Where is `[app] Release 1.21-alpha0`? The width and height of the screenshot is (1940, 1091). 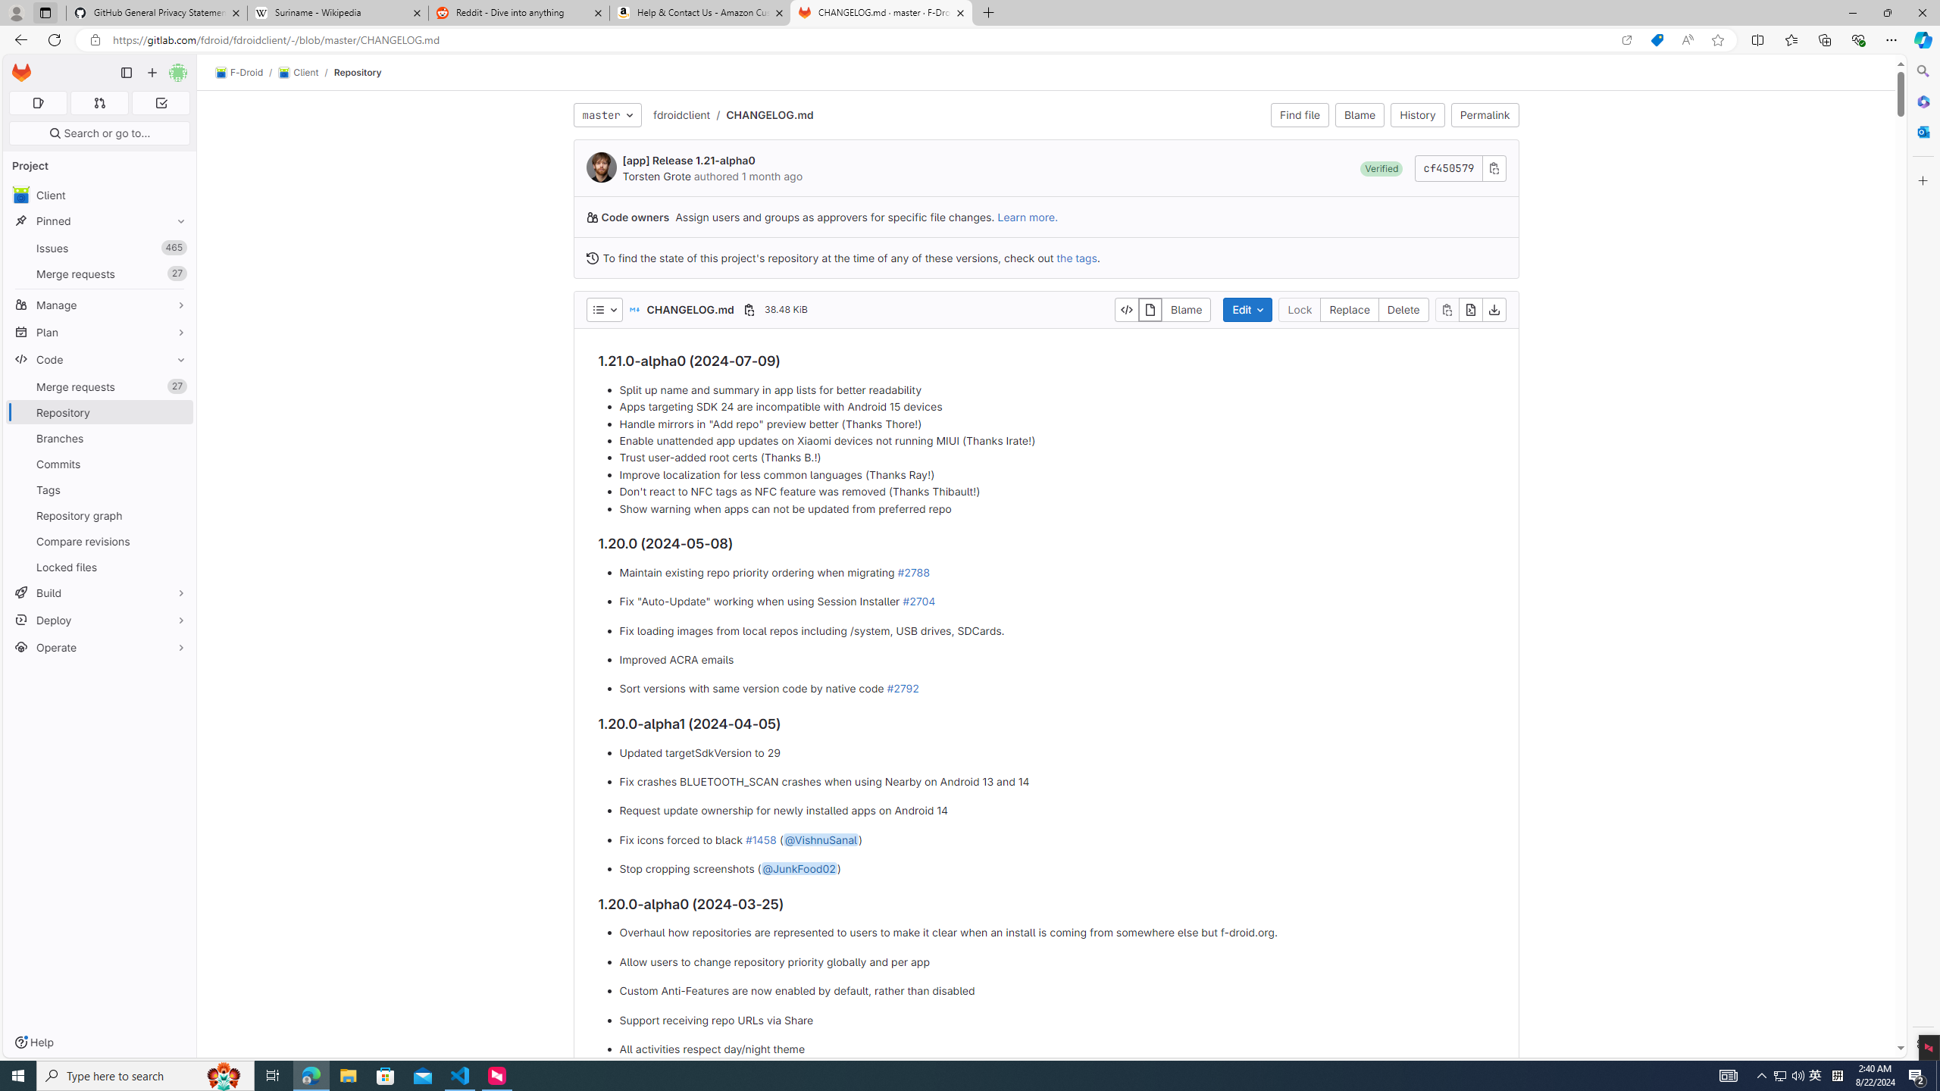 [app] Release 1.21-alpha0 is located at coordinates (688, 161).